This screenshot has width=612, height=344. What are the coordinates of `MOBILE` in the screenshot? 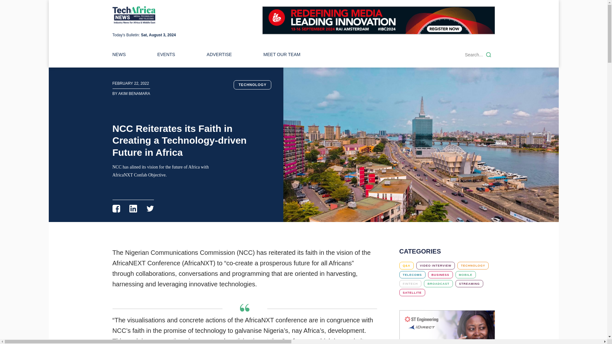 It's located at (465, 275).